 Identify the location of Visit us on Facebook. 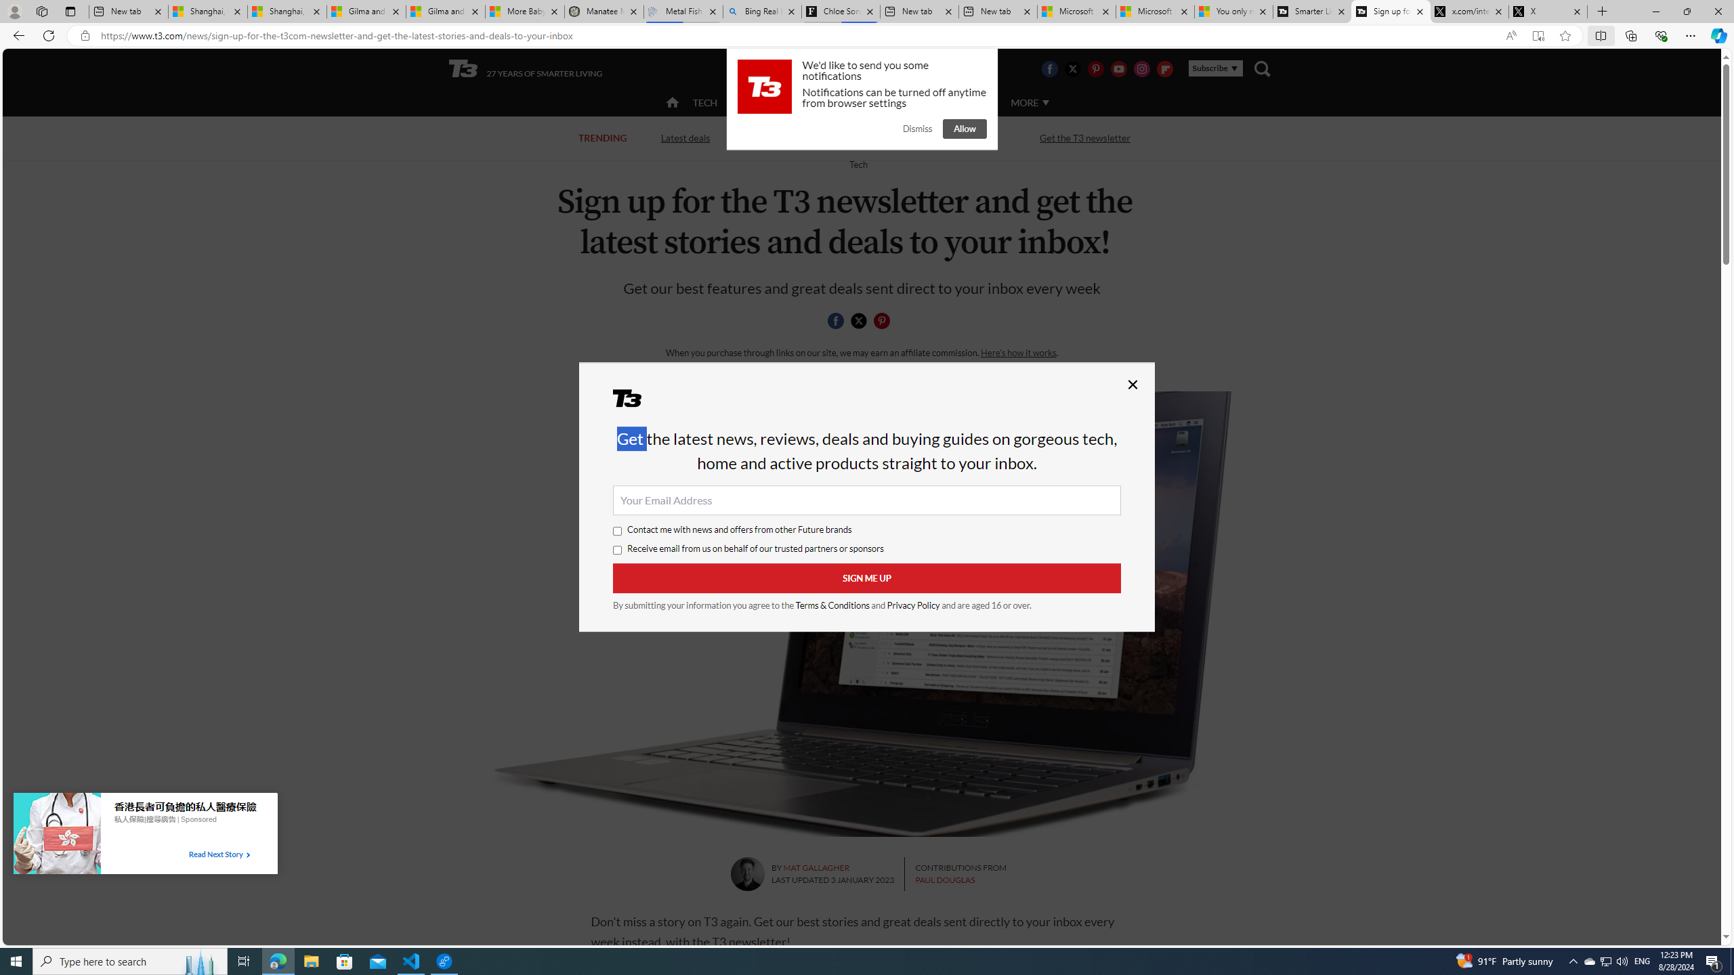
(1049, 68).